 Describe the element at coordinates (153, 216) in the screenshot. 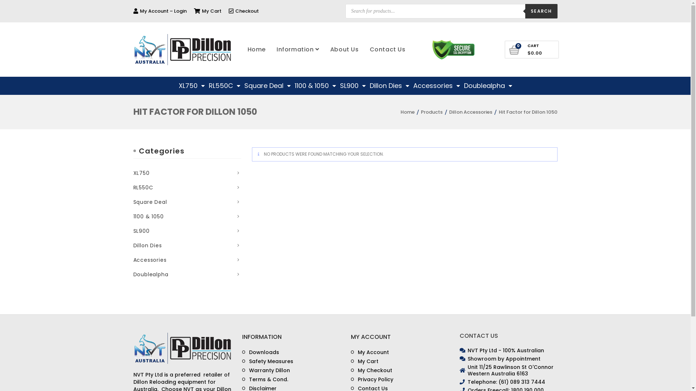

I see `1100 & 1050` at that location.